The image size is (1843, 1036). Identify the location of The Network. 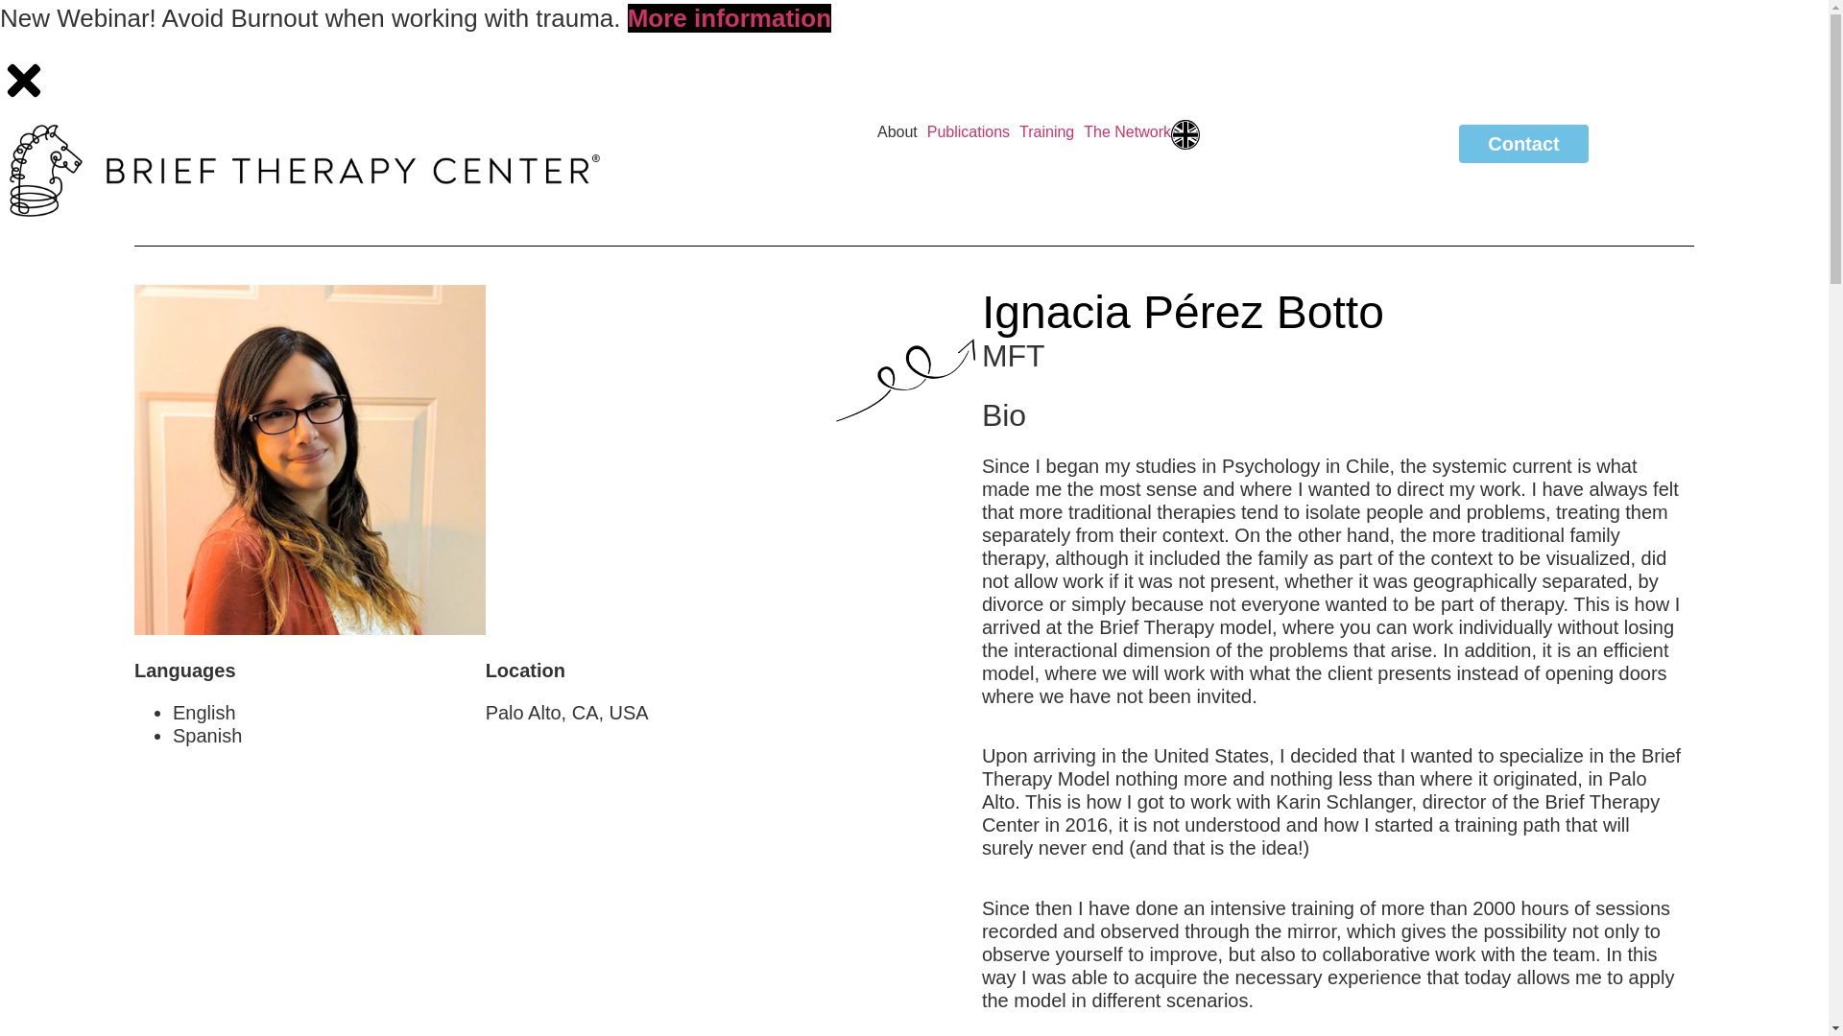
(1127, 131).